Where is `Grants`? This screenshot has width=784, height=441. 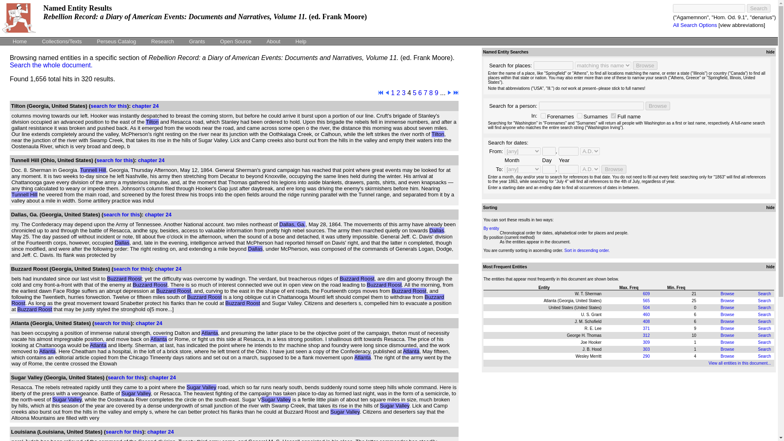
Grants is located at coordinates (197, 41).